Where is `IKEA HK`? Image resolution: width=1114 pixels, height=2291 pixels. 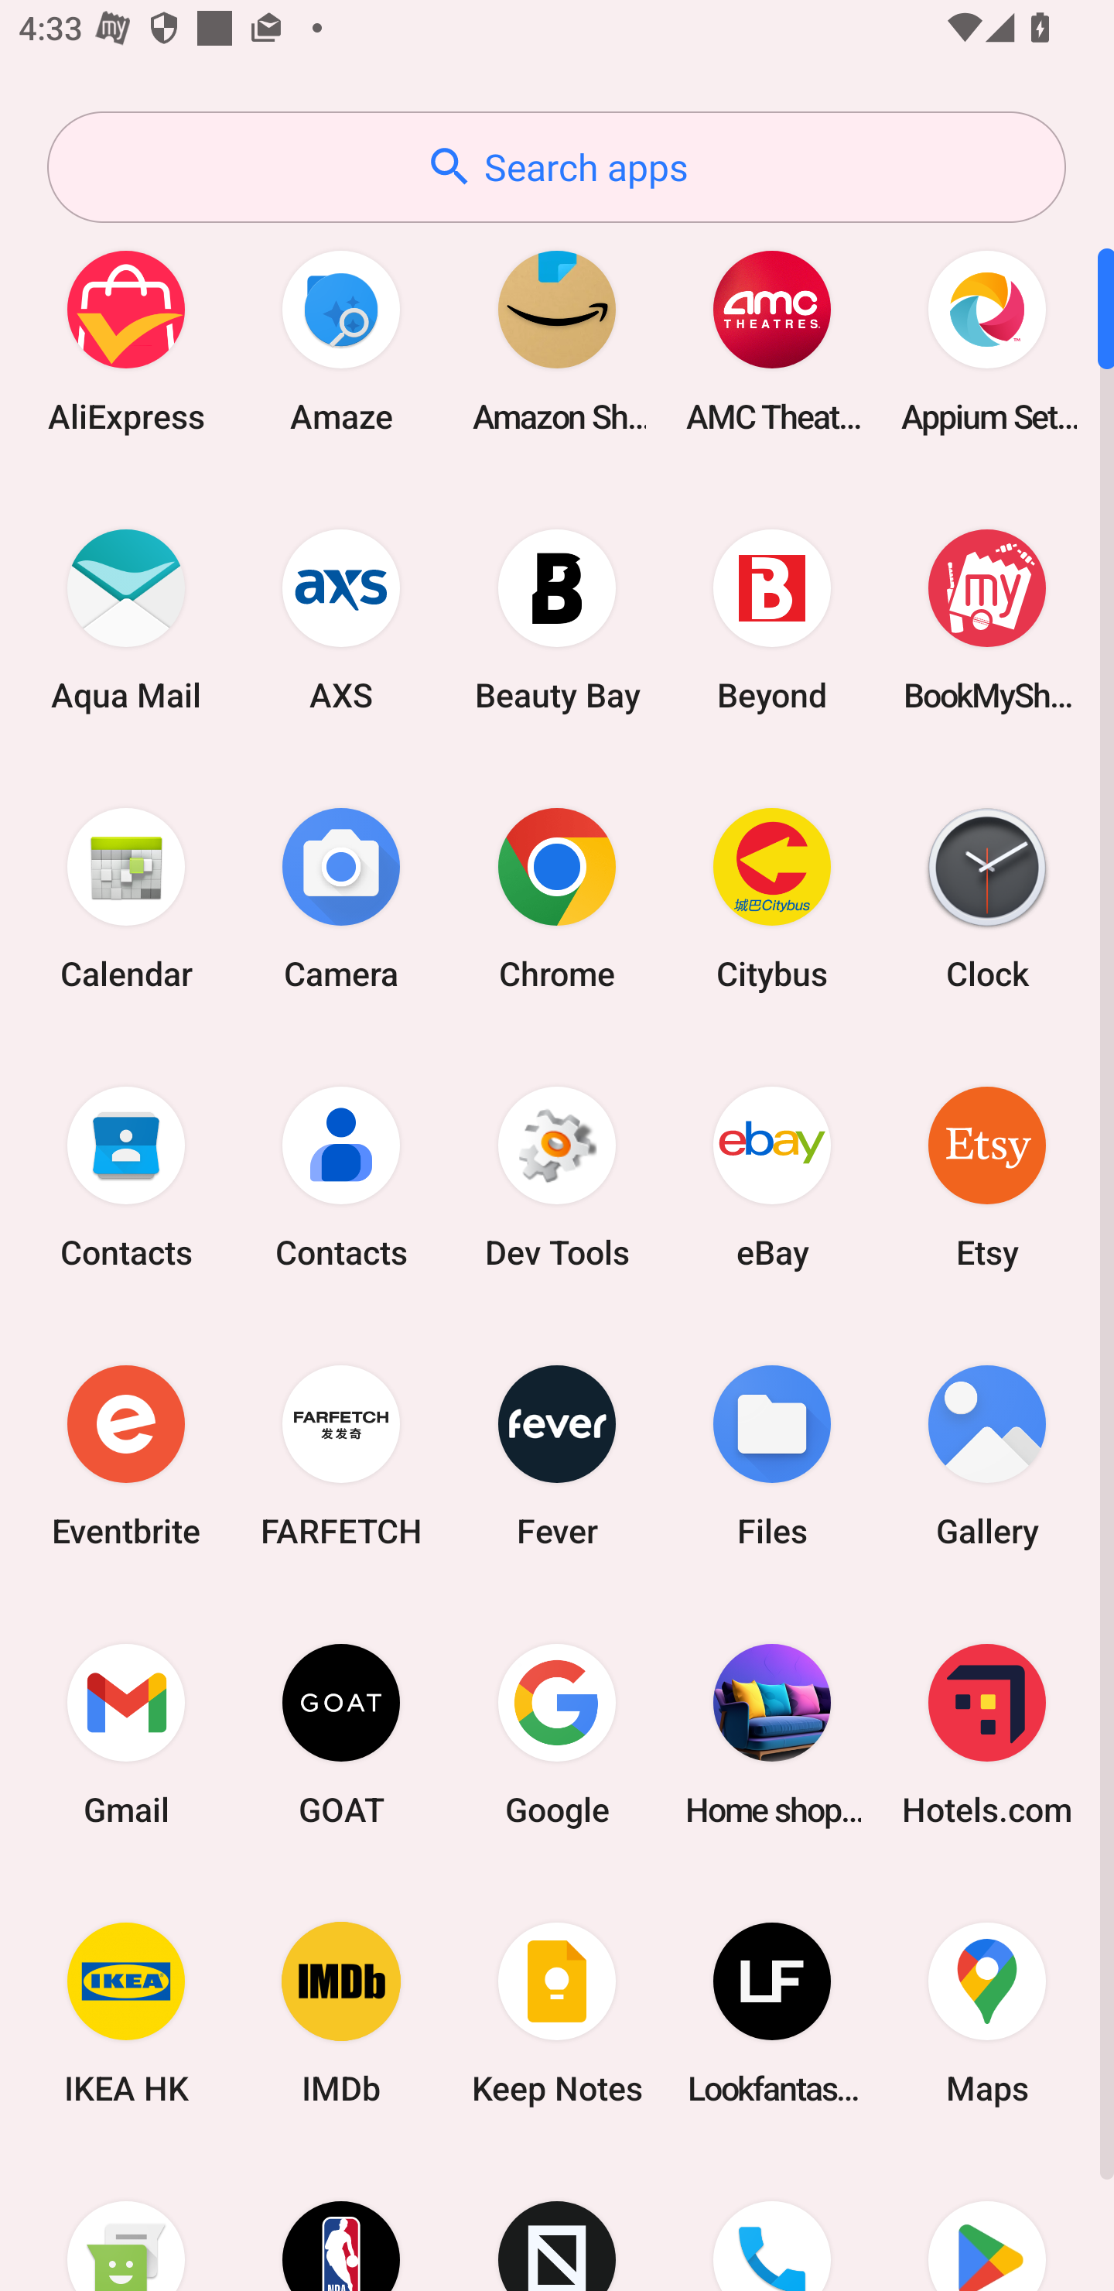 IKEA HK is located at coordinates (126, 2014).